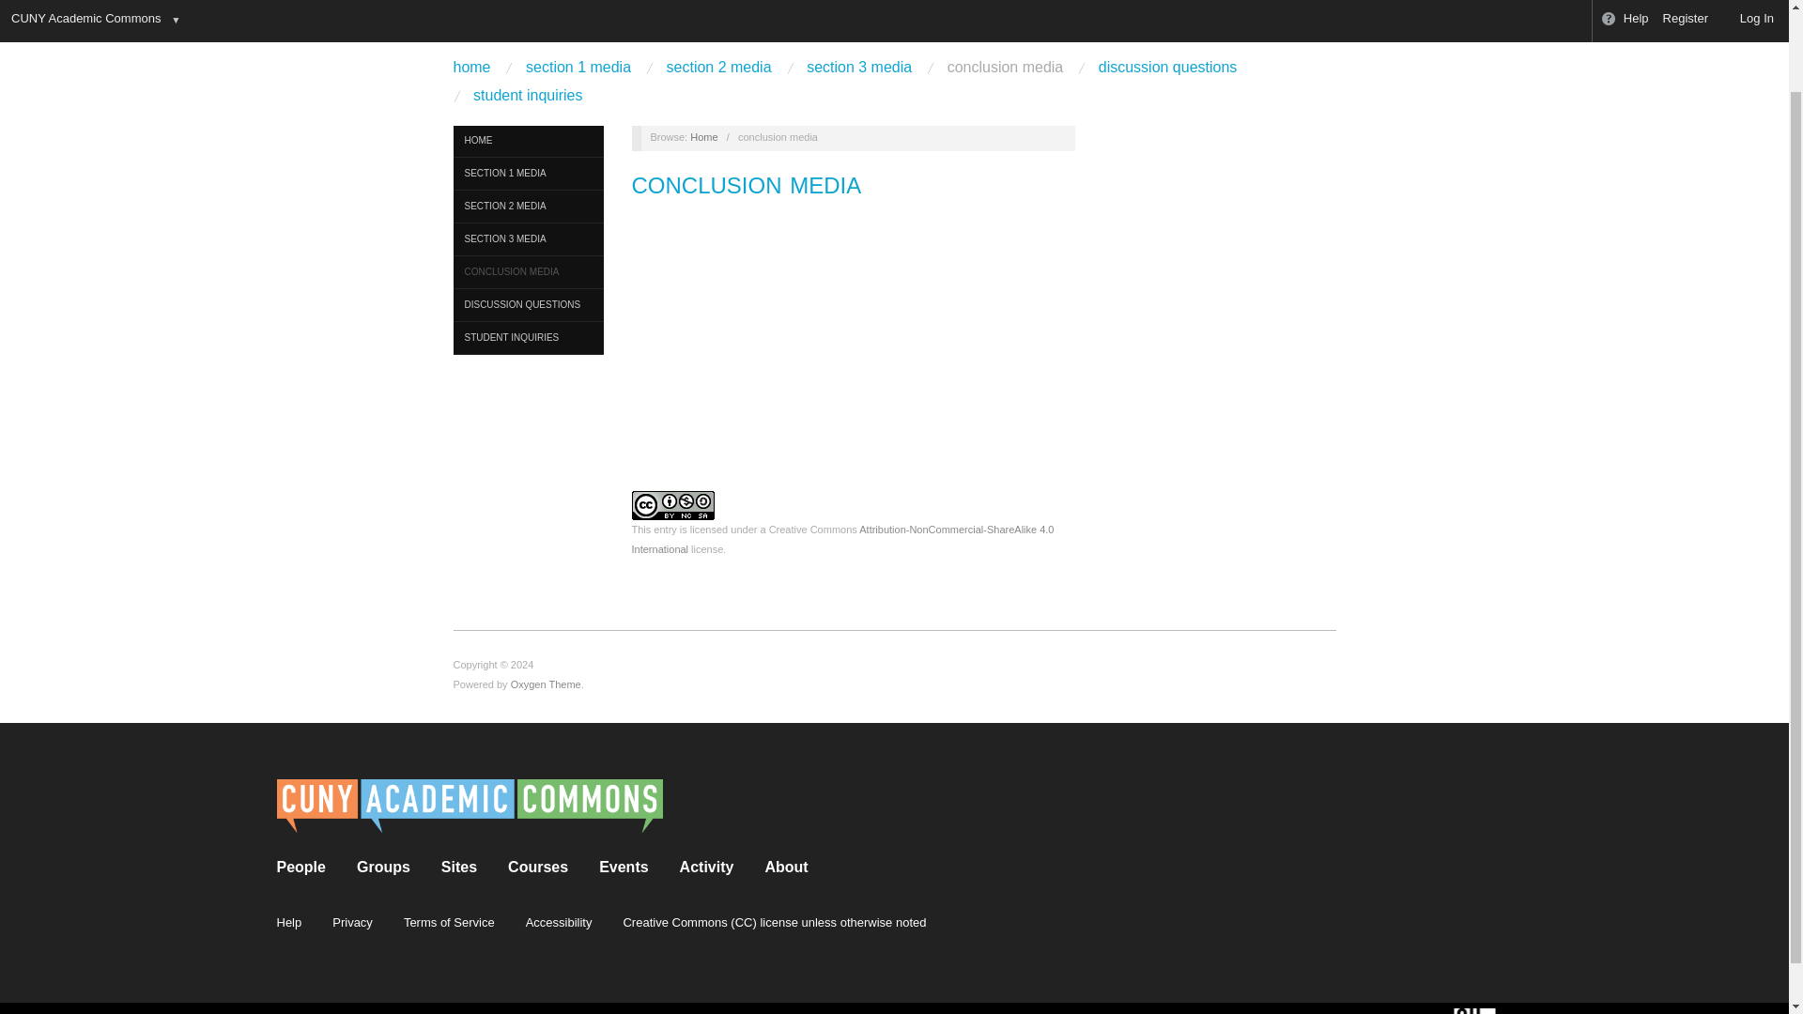 Image resolution: width=1803 pixels, height=1014 pixels. Describe the element at coordinates (545, 684) in the screenshot. I see `Oxygen Theme` at that location.